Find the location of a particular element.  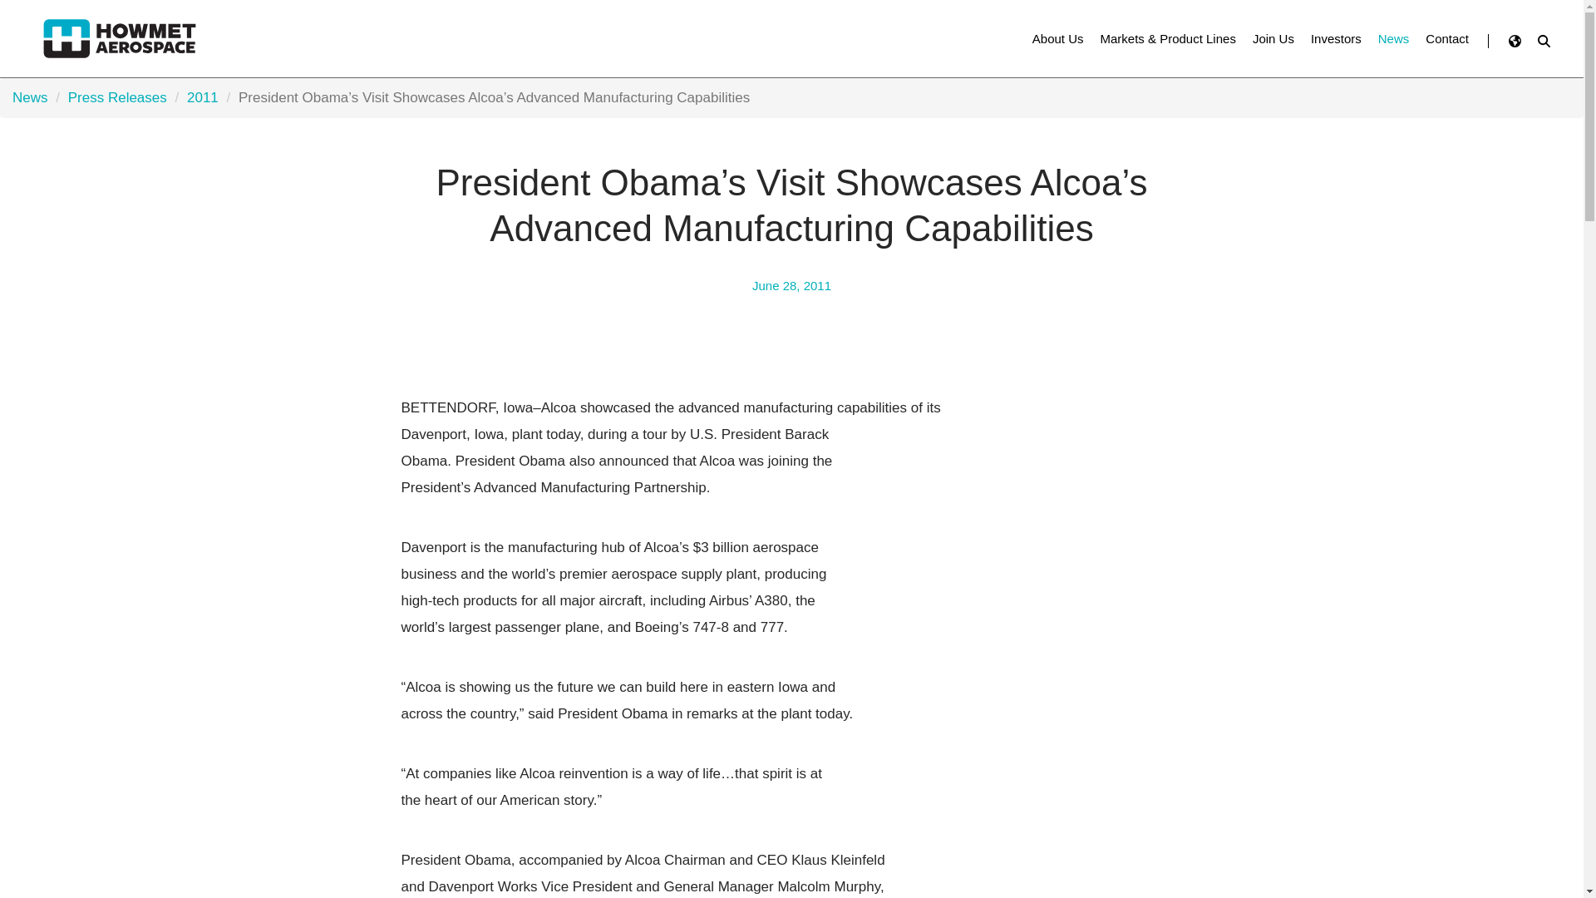

Investors is located at coordinates (1335, 38).